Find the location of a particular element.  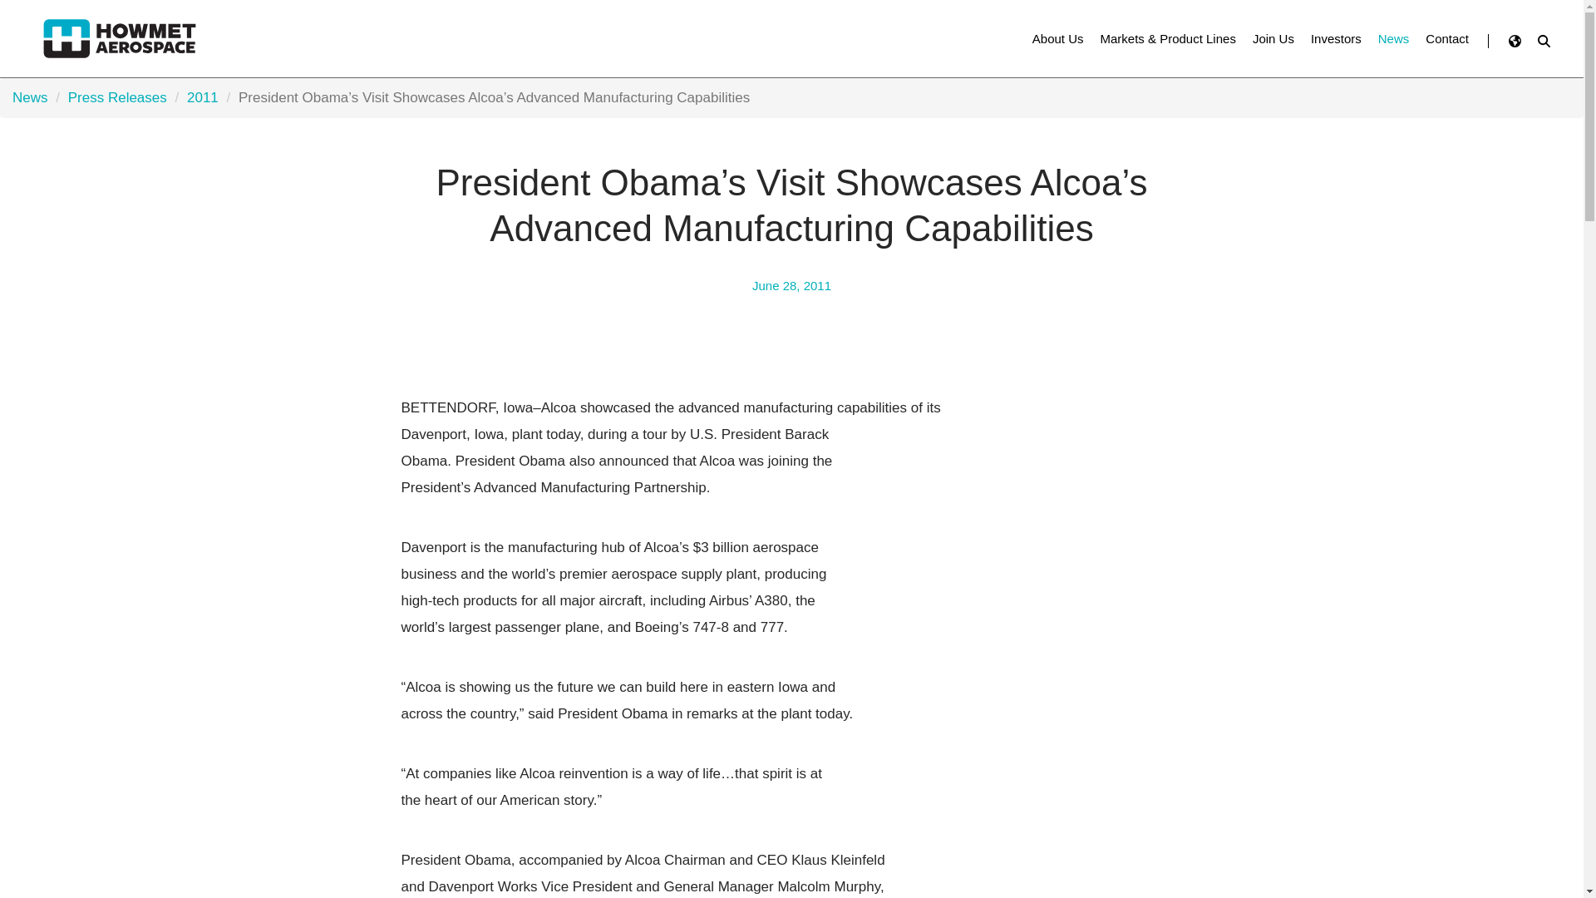

Investors is located at coordinates (1335, 38).